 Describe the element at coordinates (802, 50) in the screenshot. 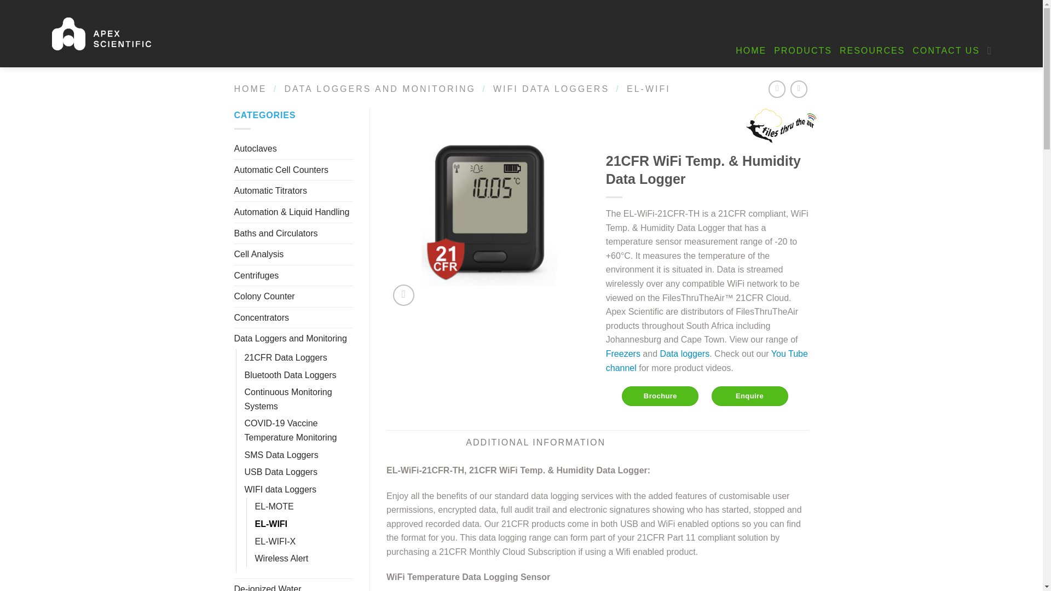

I see `PRODUCTS` at that location.